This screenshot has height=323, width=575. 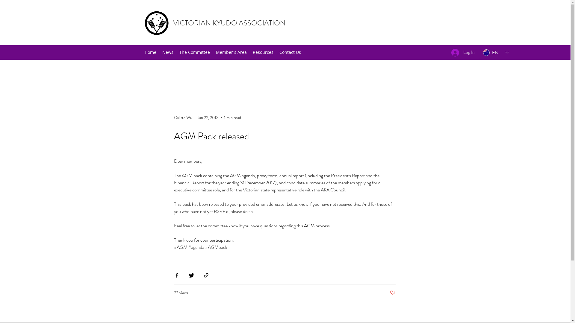 What do you see at coordinates (194, 52) in the screenshot?
I see `The Committee` at bounding box center [194, 52].